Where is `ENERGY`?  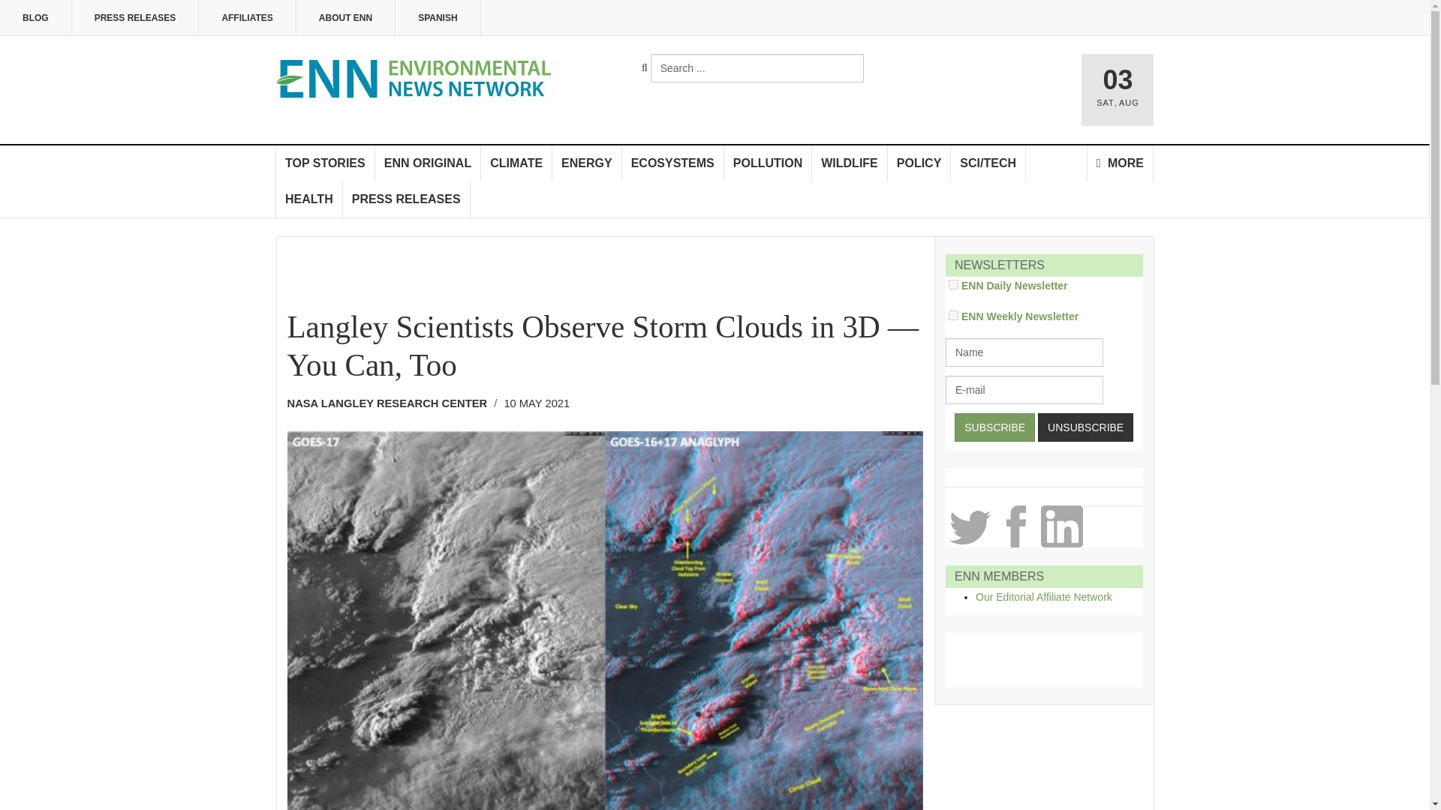 ENERGY is located at coordinates (587, 163).